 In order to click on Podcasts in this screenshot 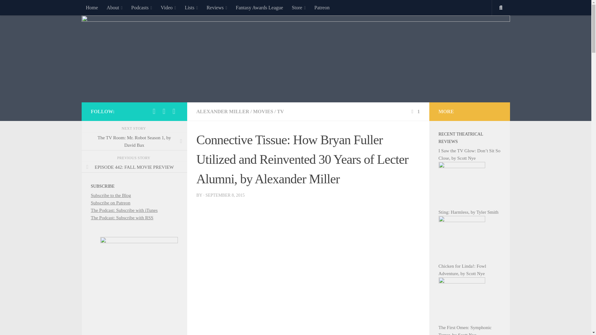, I will do `click(142, 7)`.